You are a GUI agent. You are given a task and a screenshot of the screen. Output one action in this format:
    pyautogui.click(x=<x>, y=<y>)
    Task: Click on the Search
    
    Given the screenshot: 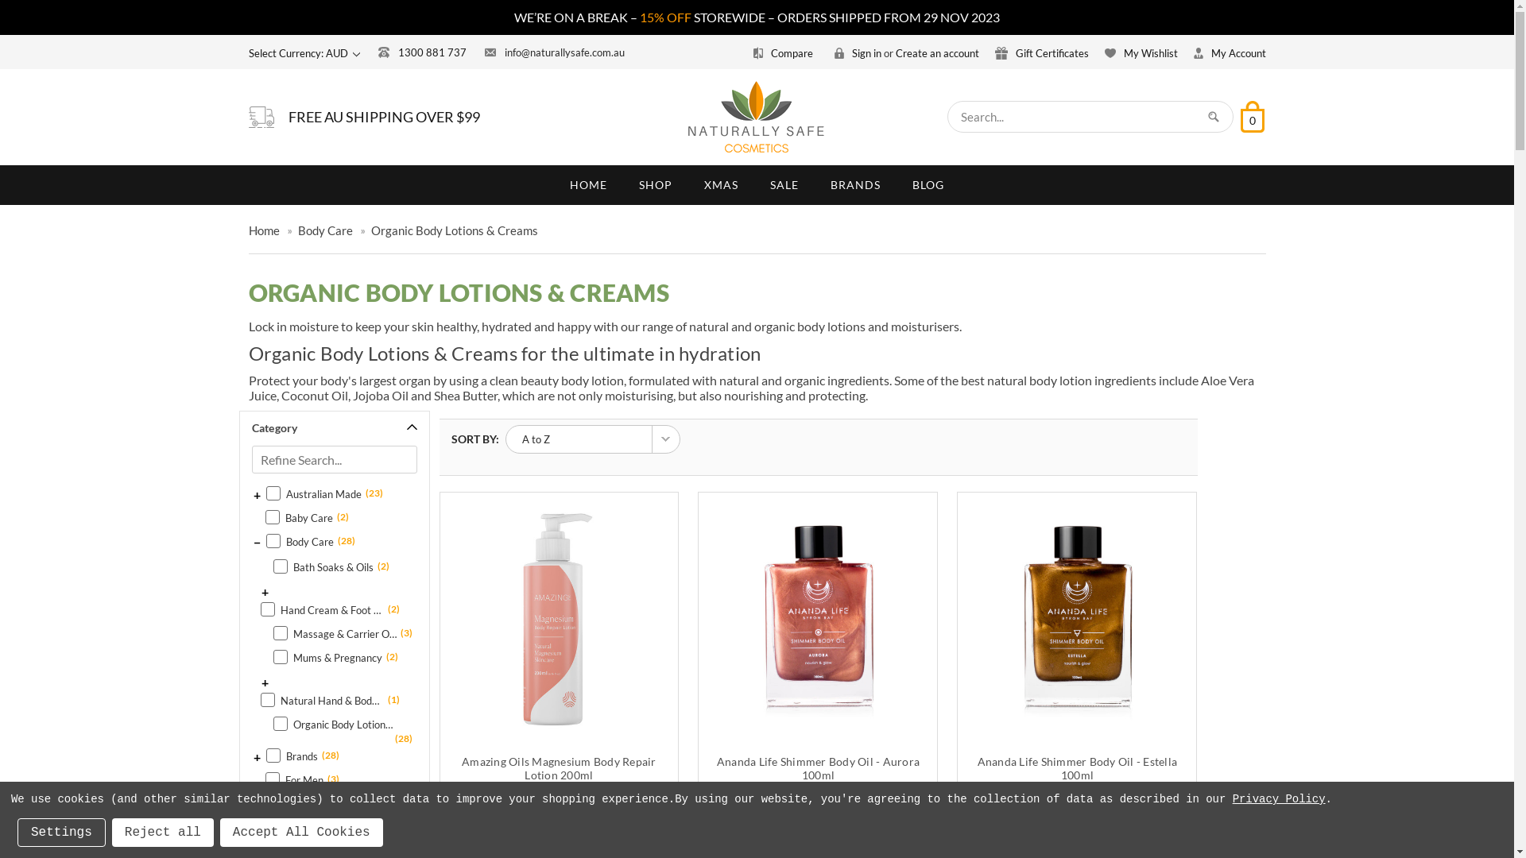 What is the action you would take?
    pyautogui.click(x=1214, y=117)
    